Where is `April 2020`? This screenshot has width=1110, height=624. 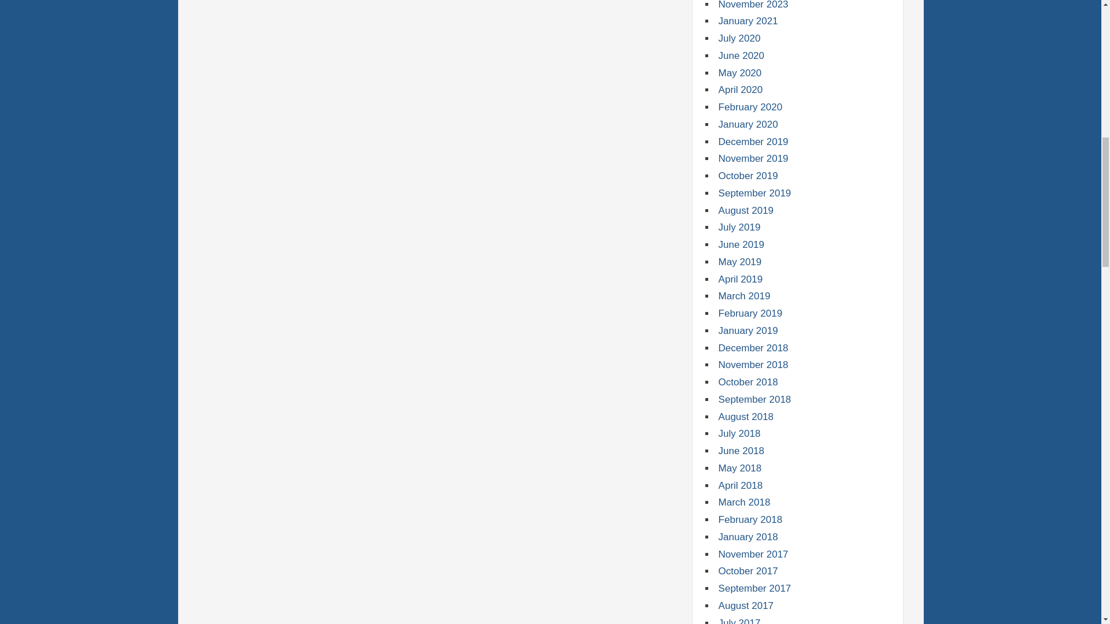
April 2020 is located at coordinates (741, 90).